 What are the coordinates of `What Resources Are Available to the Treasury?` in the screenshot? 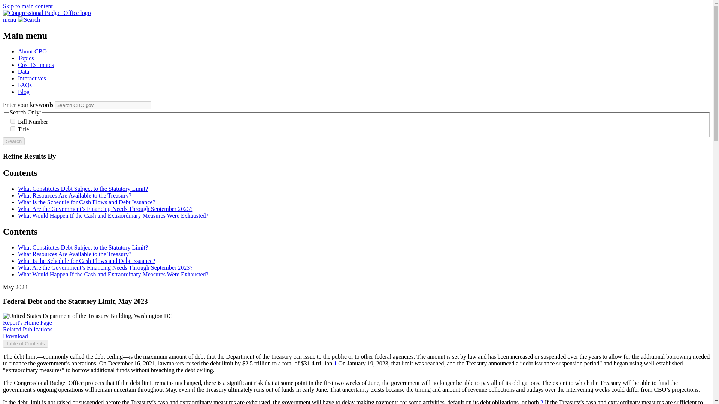 It's located at (75, 254).